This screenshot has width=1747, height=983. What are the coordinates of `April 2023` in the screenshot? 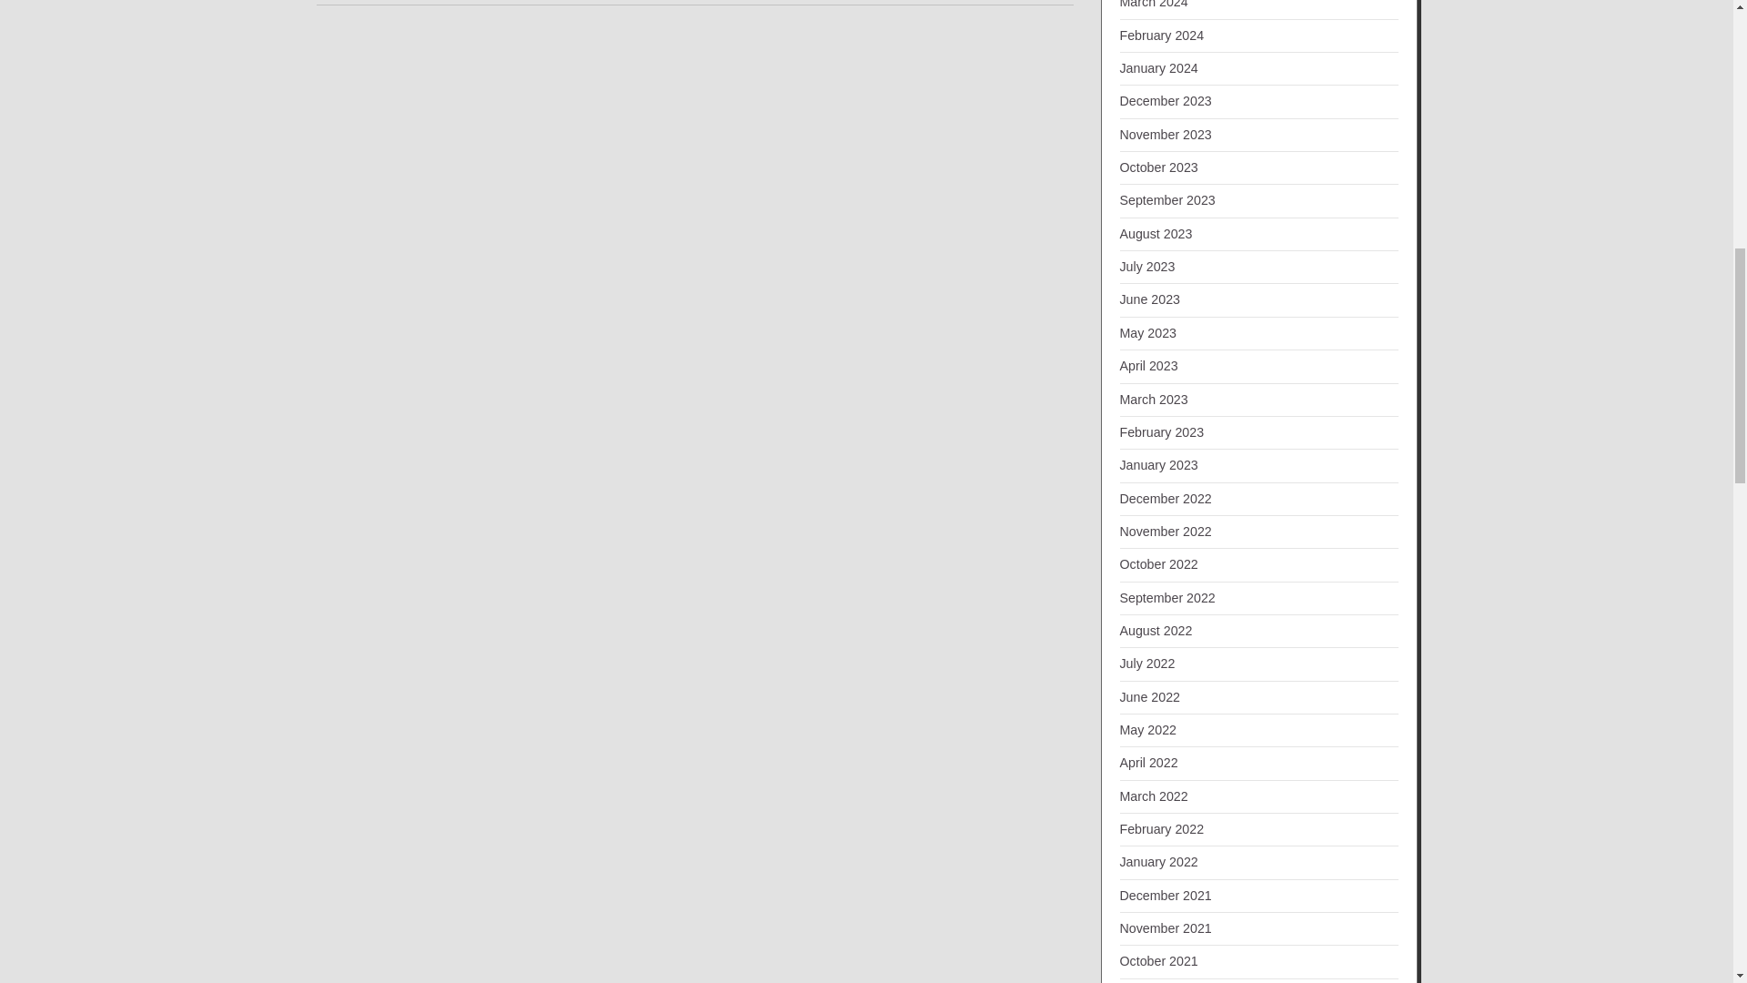 It's located at (1148, 366).